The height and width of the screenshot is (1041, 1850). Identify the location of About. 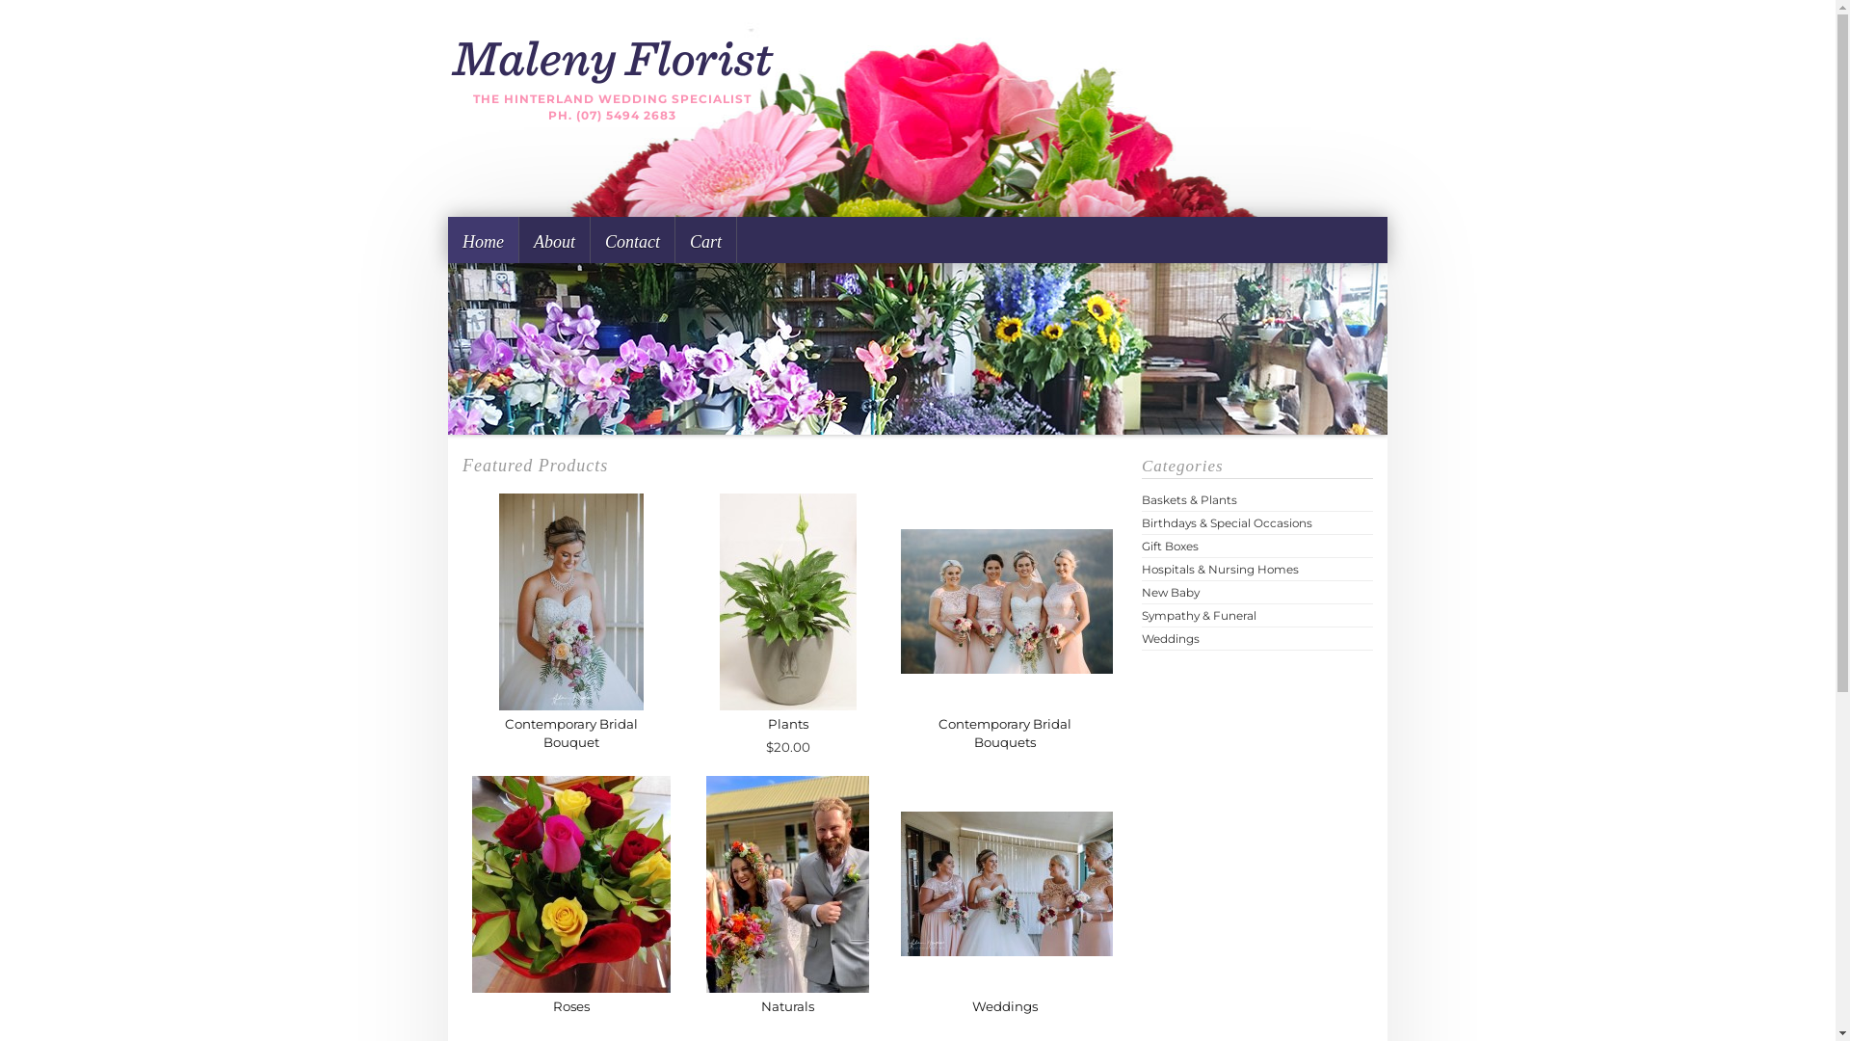
(555, 240).